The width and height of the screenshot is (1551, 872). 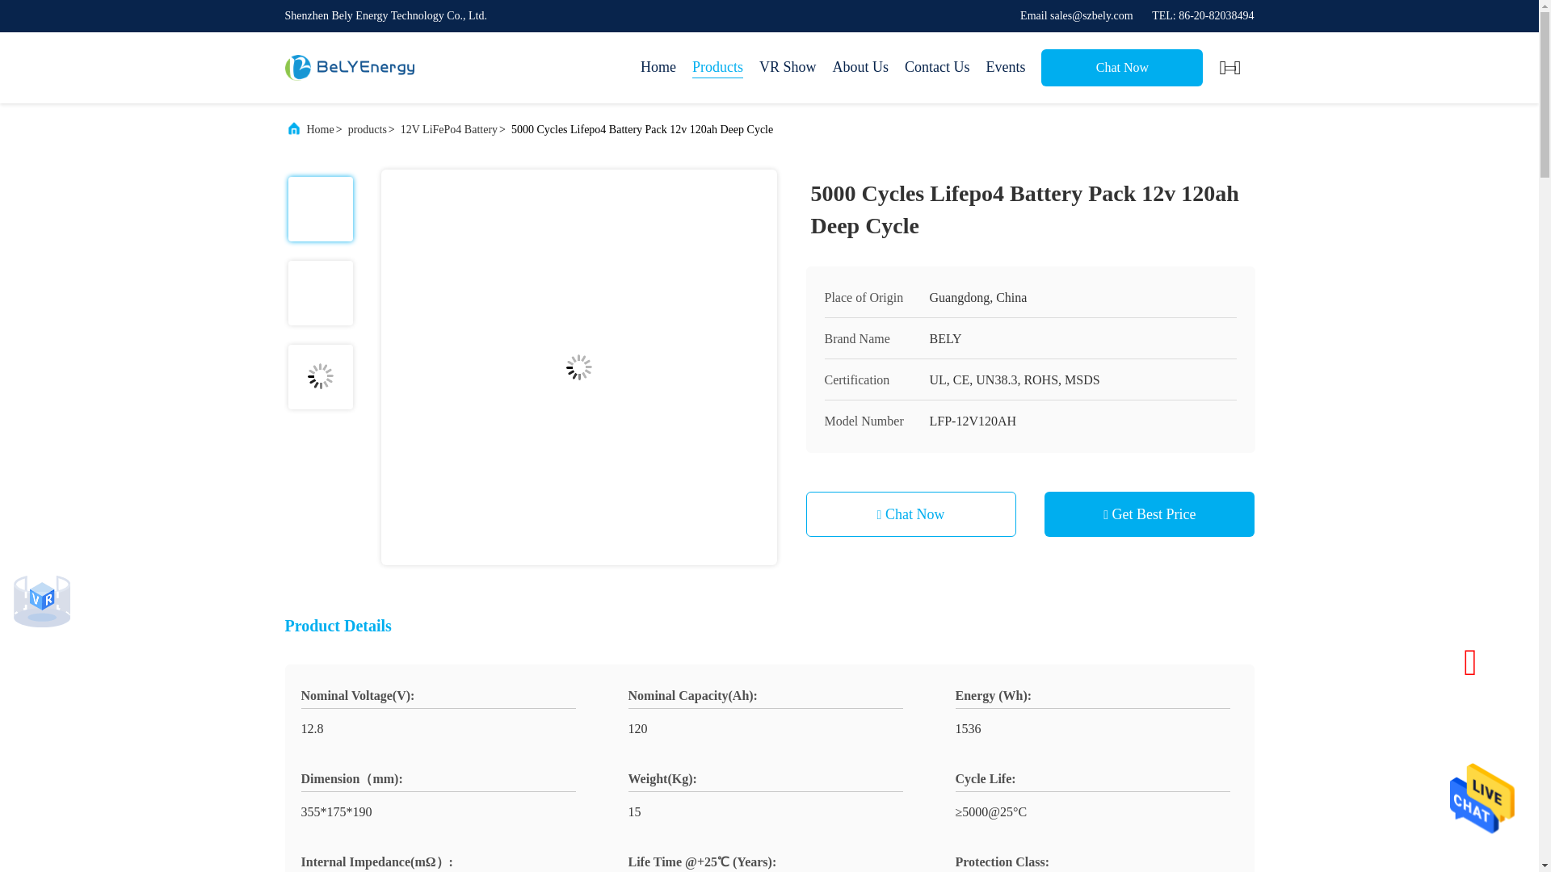 What do you see at coordinates (1121, 67) in the screenshot?
I see `Chat Now` at bounding box center [1121, 67].